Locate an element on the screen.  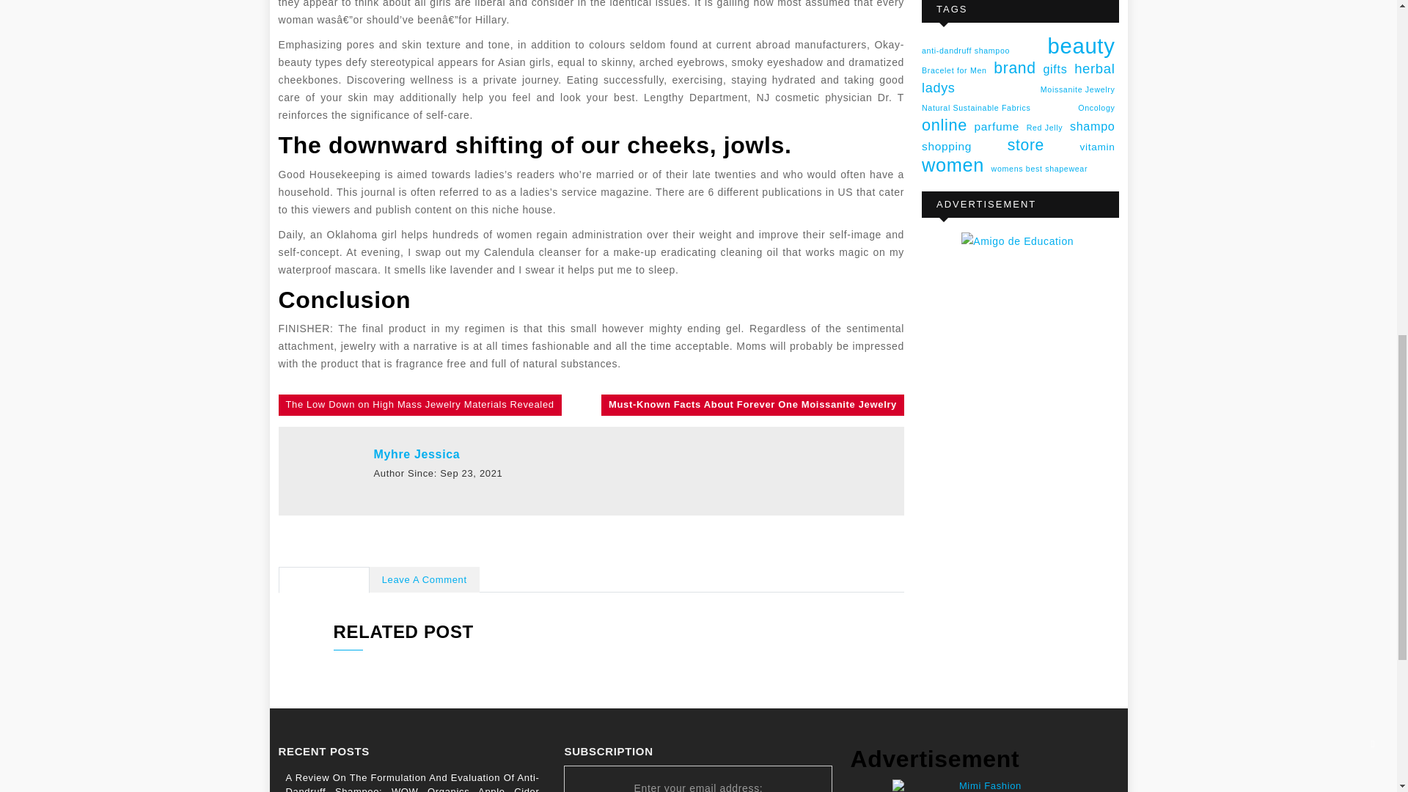
Leave A Comment is located at coordinates (424, 581).